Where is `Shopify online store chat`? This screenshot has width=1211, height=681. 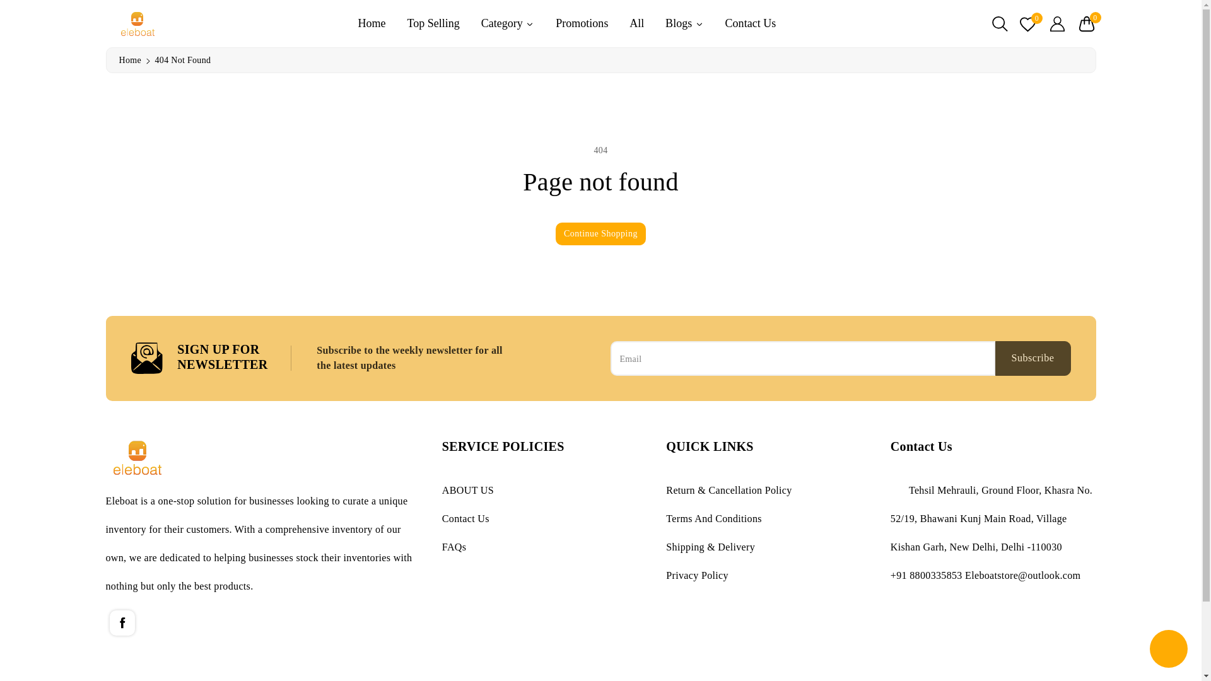 Shopify online store chat is located at coordinates (1168, 650).